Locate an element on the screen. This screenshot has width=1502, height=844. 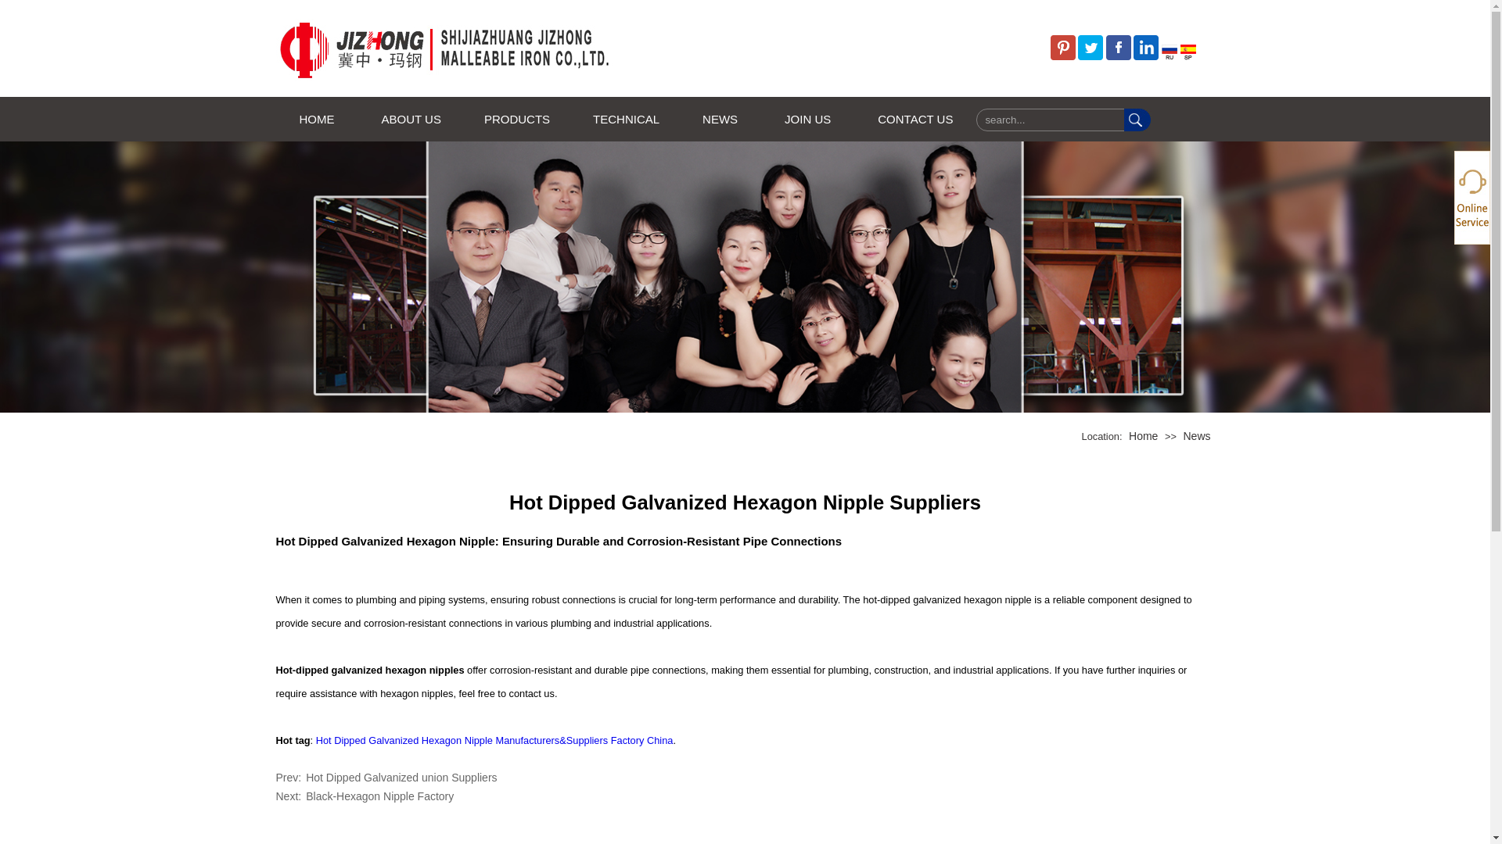
HOME is located at coordinates (316, 119).